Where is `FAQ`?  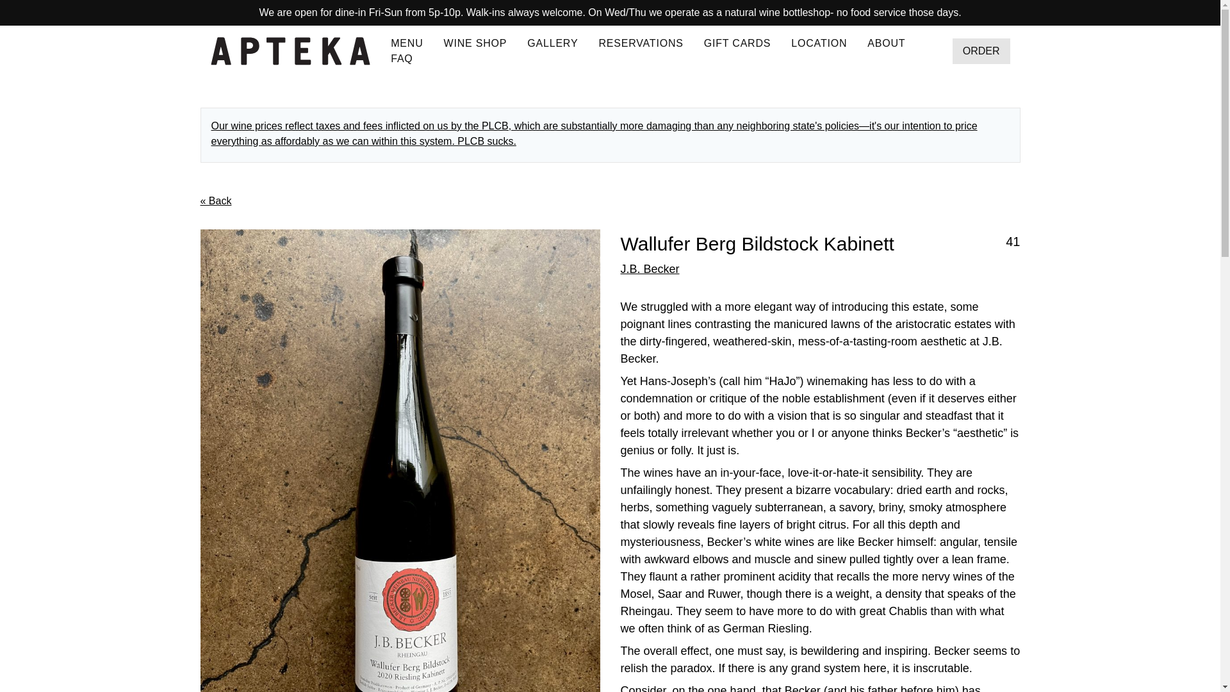
FAQ is located at coordinates (401, 59).